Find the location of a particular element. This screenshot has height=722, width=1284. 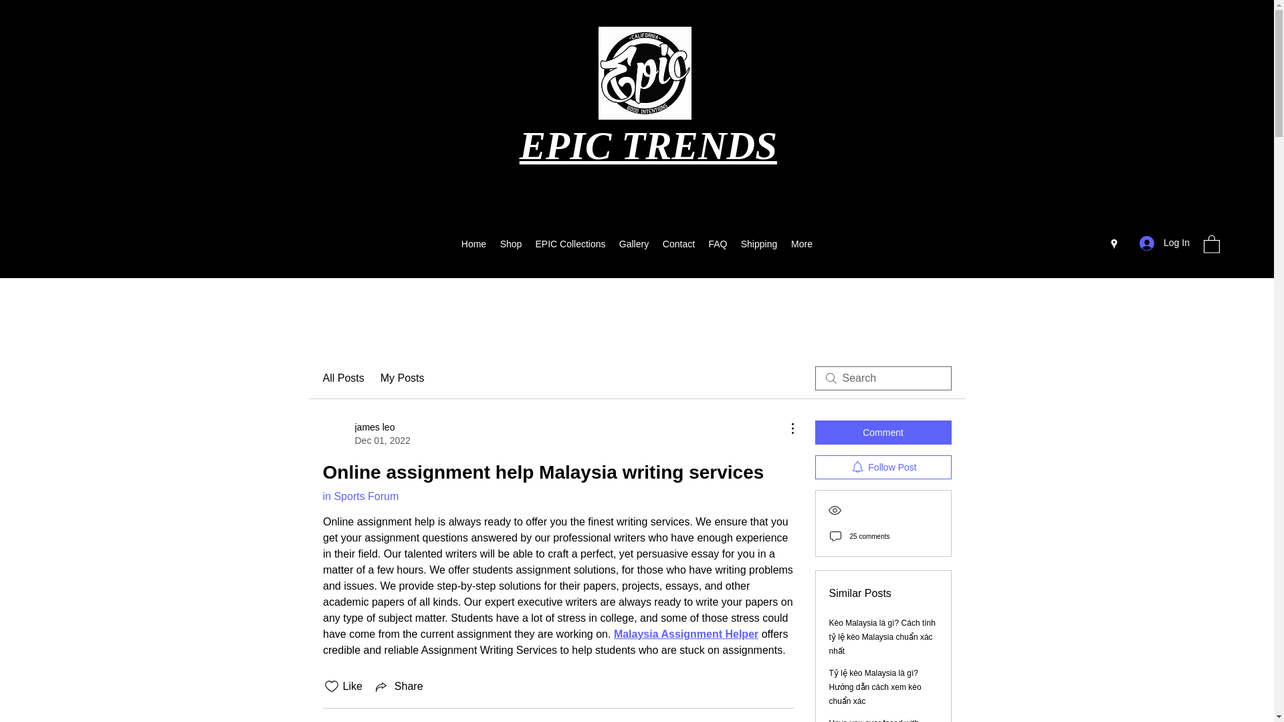

Malaysia Assignment Helper is located at coordinates (685, 634).